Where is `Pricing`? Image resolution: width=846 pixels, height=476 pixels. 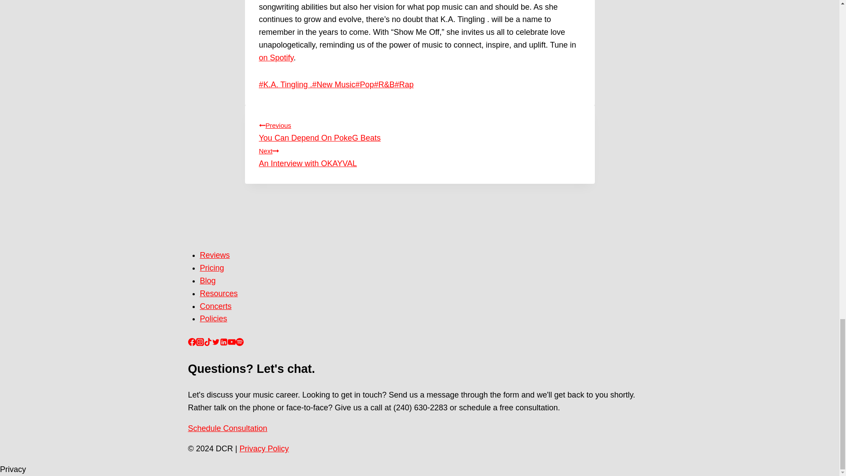
Pricing is located at coordinates (211, 268).